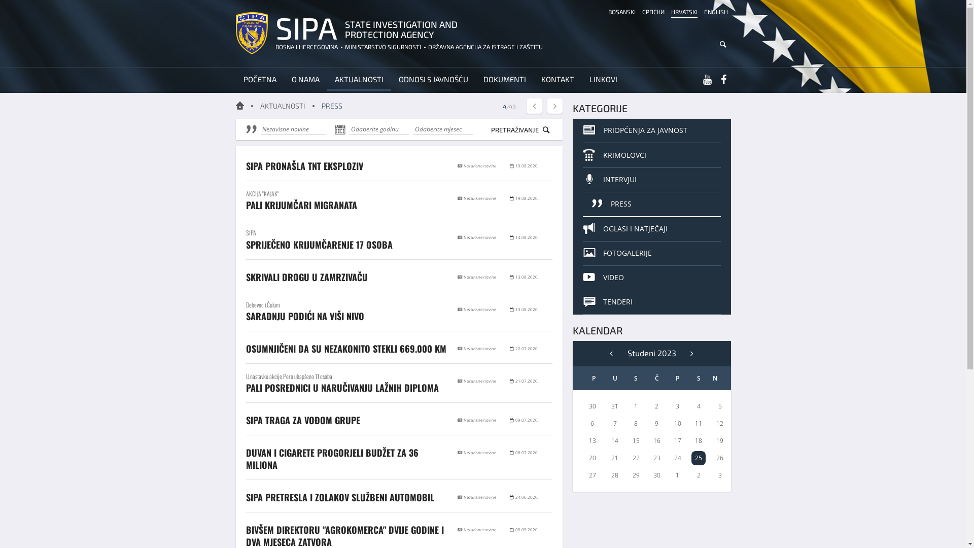  Describe the element at coordinates (593, 458) in the screenshot. I see `20` at that location.